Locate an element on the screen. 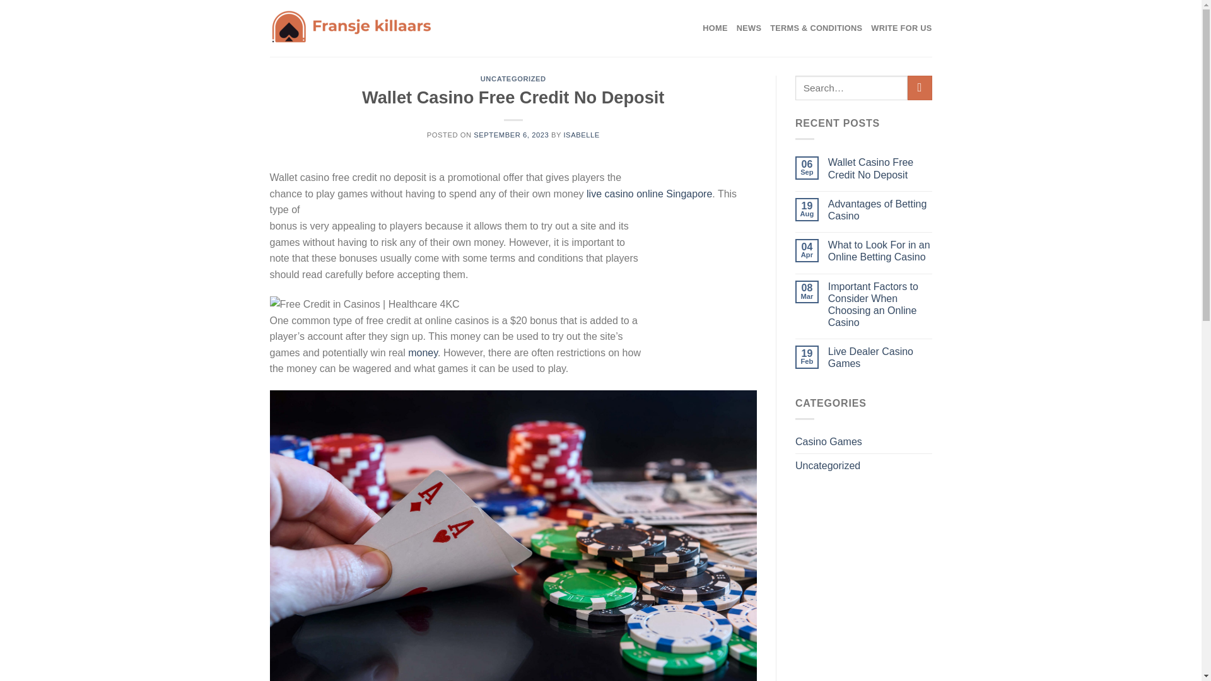 The width and height of the screenshot is (1211, 681). UNCATEGORIZED is located at coordinates (513, 78).